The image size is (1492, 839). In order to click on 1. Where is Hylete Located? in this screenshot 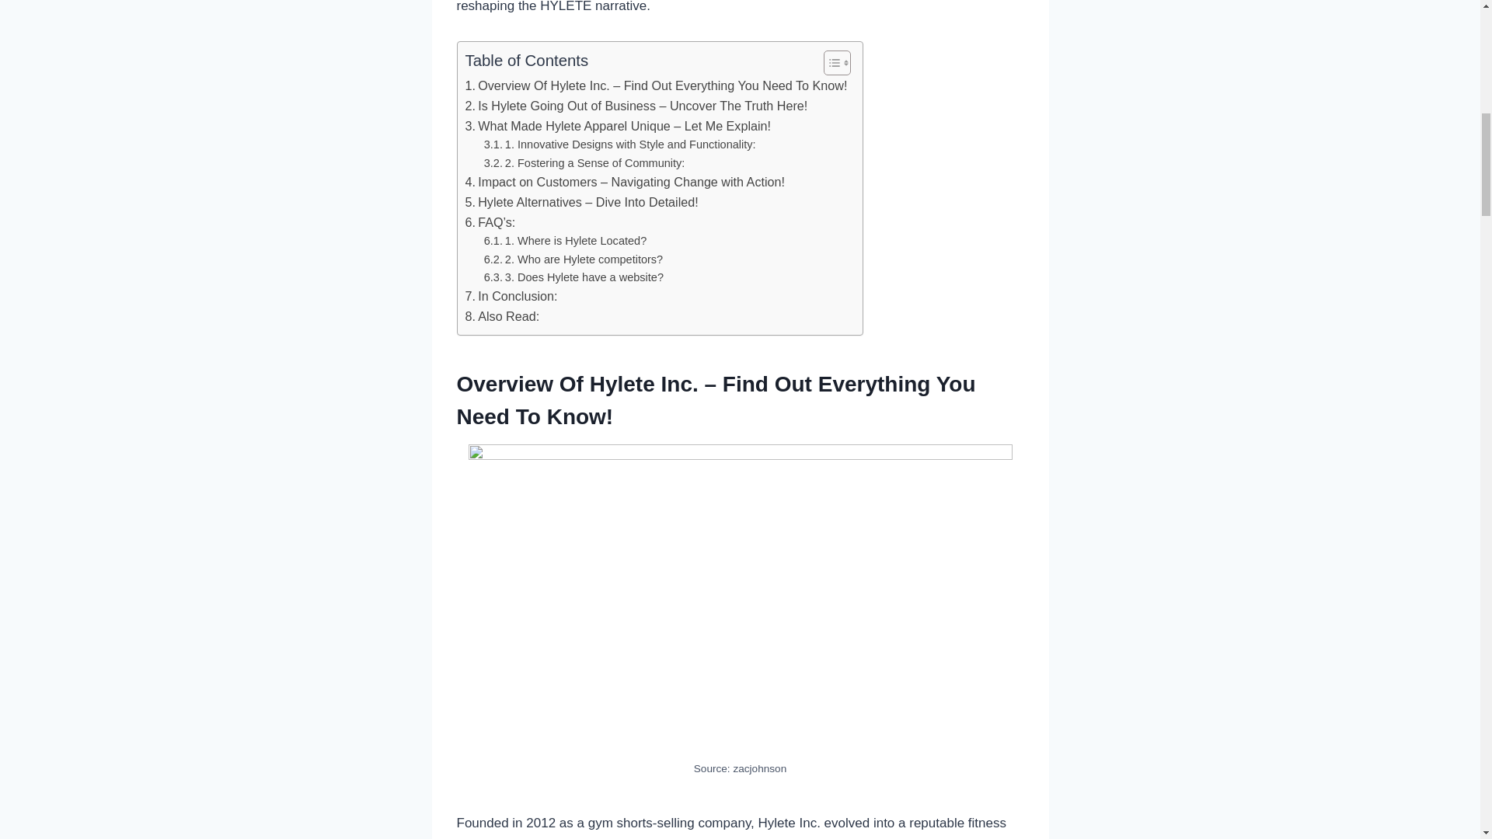, I will do `click(566, 241)`.